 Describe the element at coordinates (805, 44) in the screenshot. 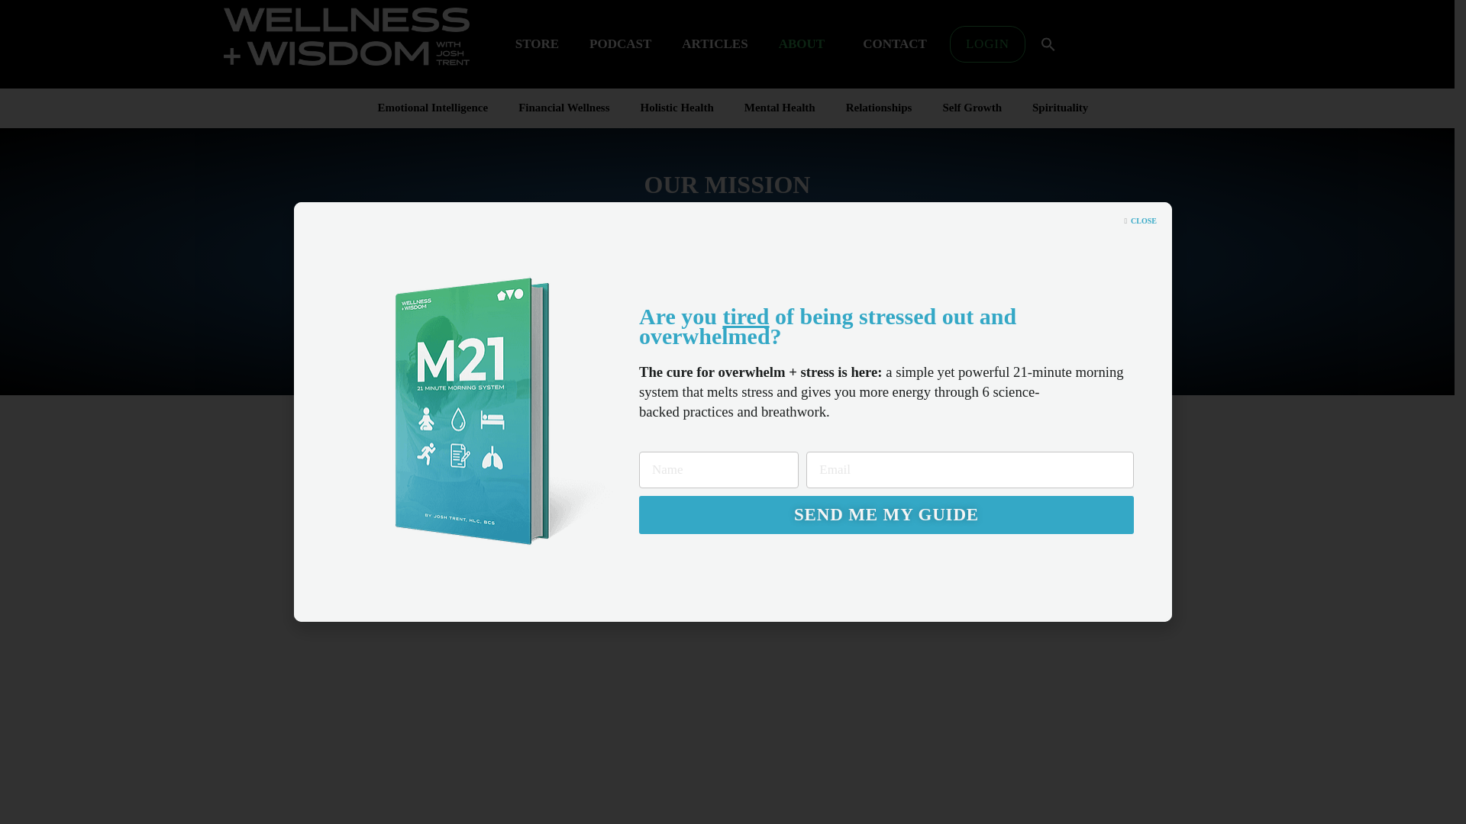

I see `ABOUT` at that location.